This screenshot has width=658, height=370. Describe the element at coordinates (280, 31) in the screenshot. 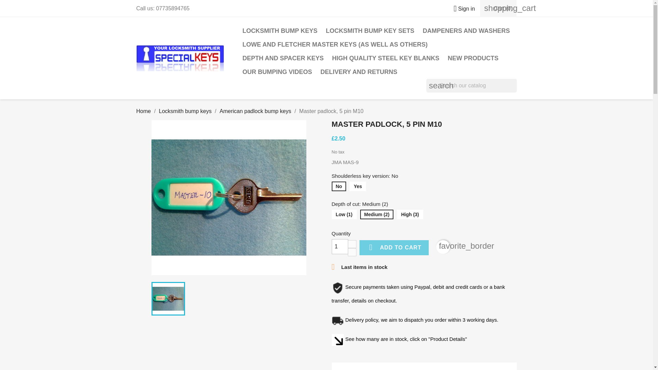

I see `LOCKSMITH BUMP KEYS` at that location.